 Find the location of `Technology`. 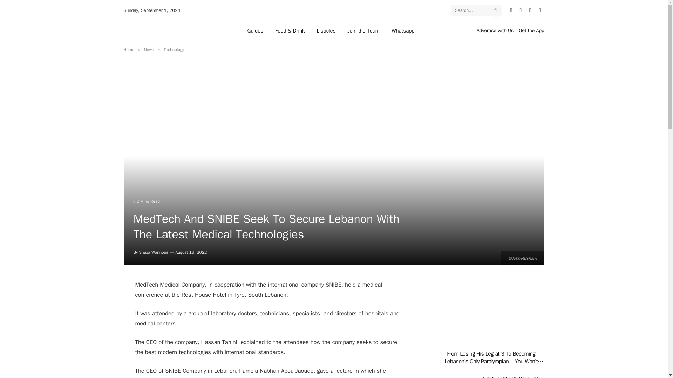

Technology is located at coordinates (174, 50).